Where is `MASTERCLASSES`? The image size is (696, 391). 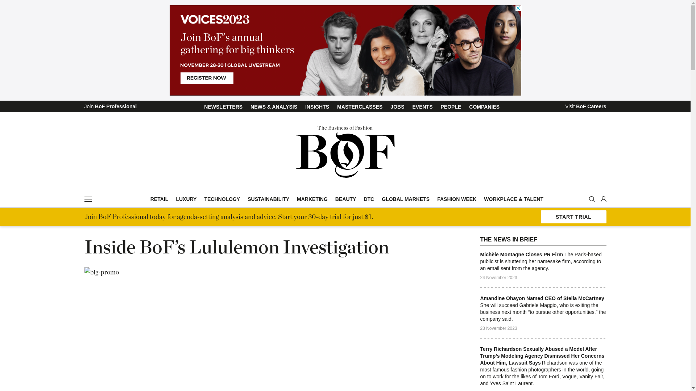 MASTERCLASSES is located at coordinates (360, 107).